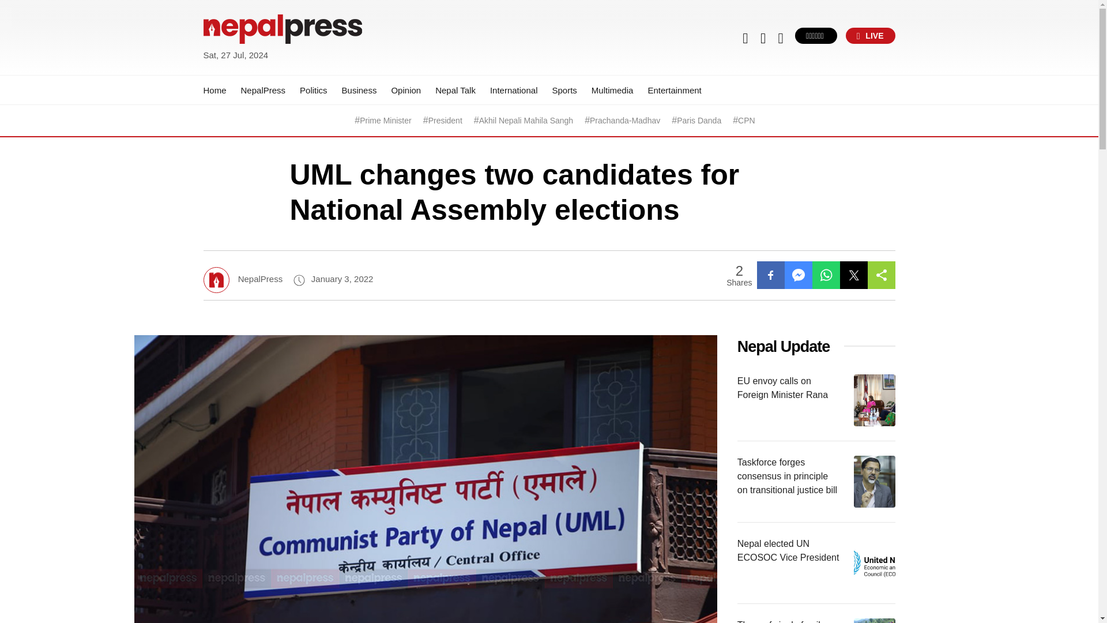 Image resolution: width=1107 pixels, height=623 pixels. I want to click on CPN, so click(746, 121).